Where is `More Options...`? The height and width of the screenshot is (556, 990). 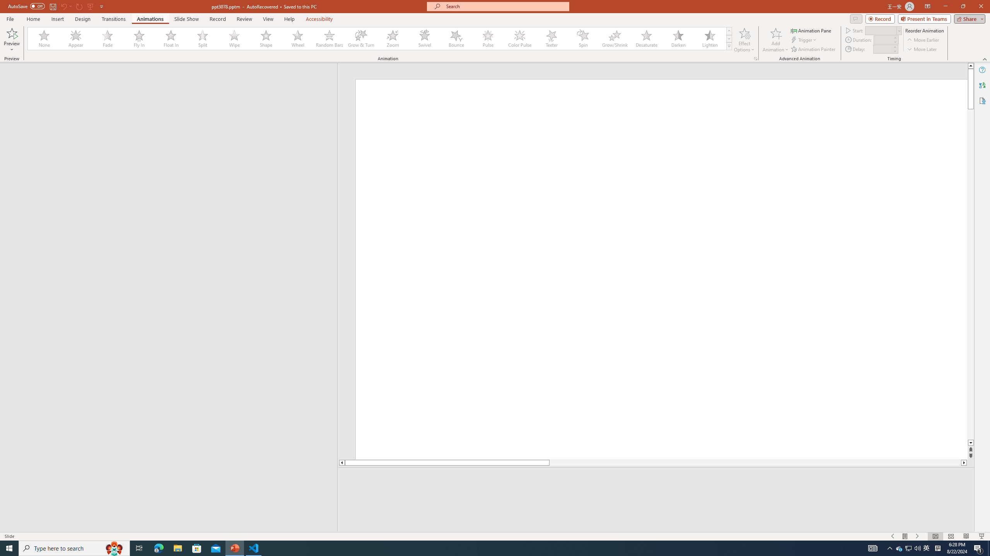 More Options... is located at coordinates (755, 59).